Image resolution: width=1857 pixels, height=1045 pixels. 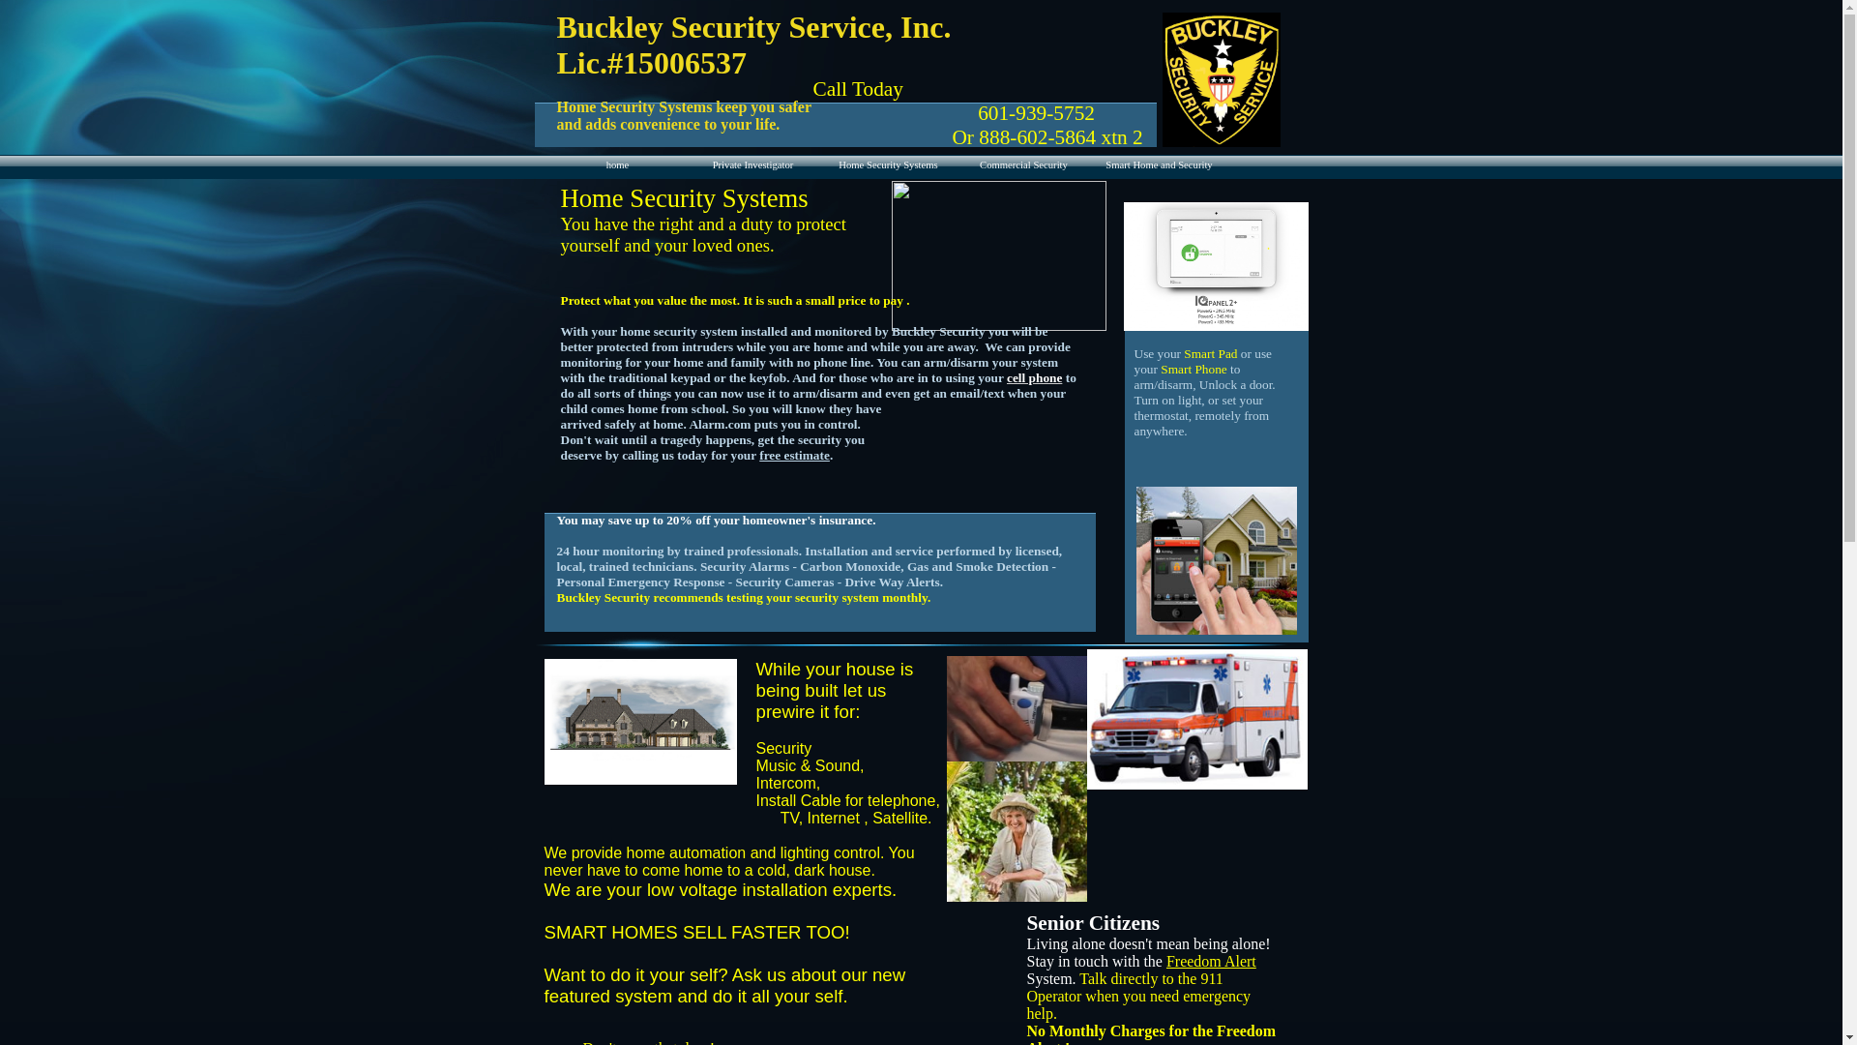 What do you see at coordinates (752, 168) in the screenshot?
I see `Private Investigator` at bounding box center [752, 168].